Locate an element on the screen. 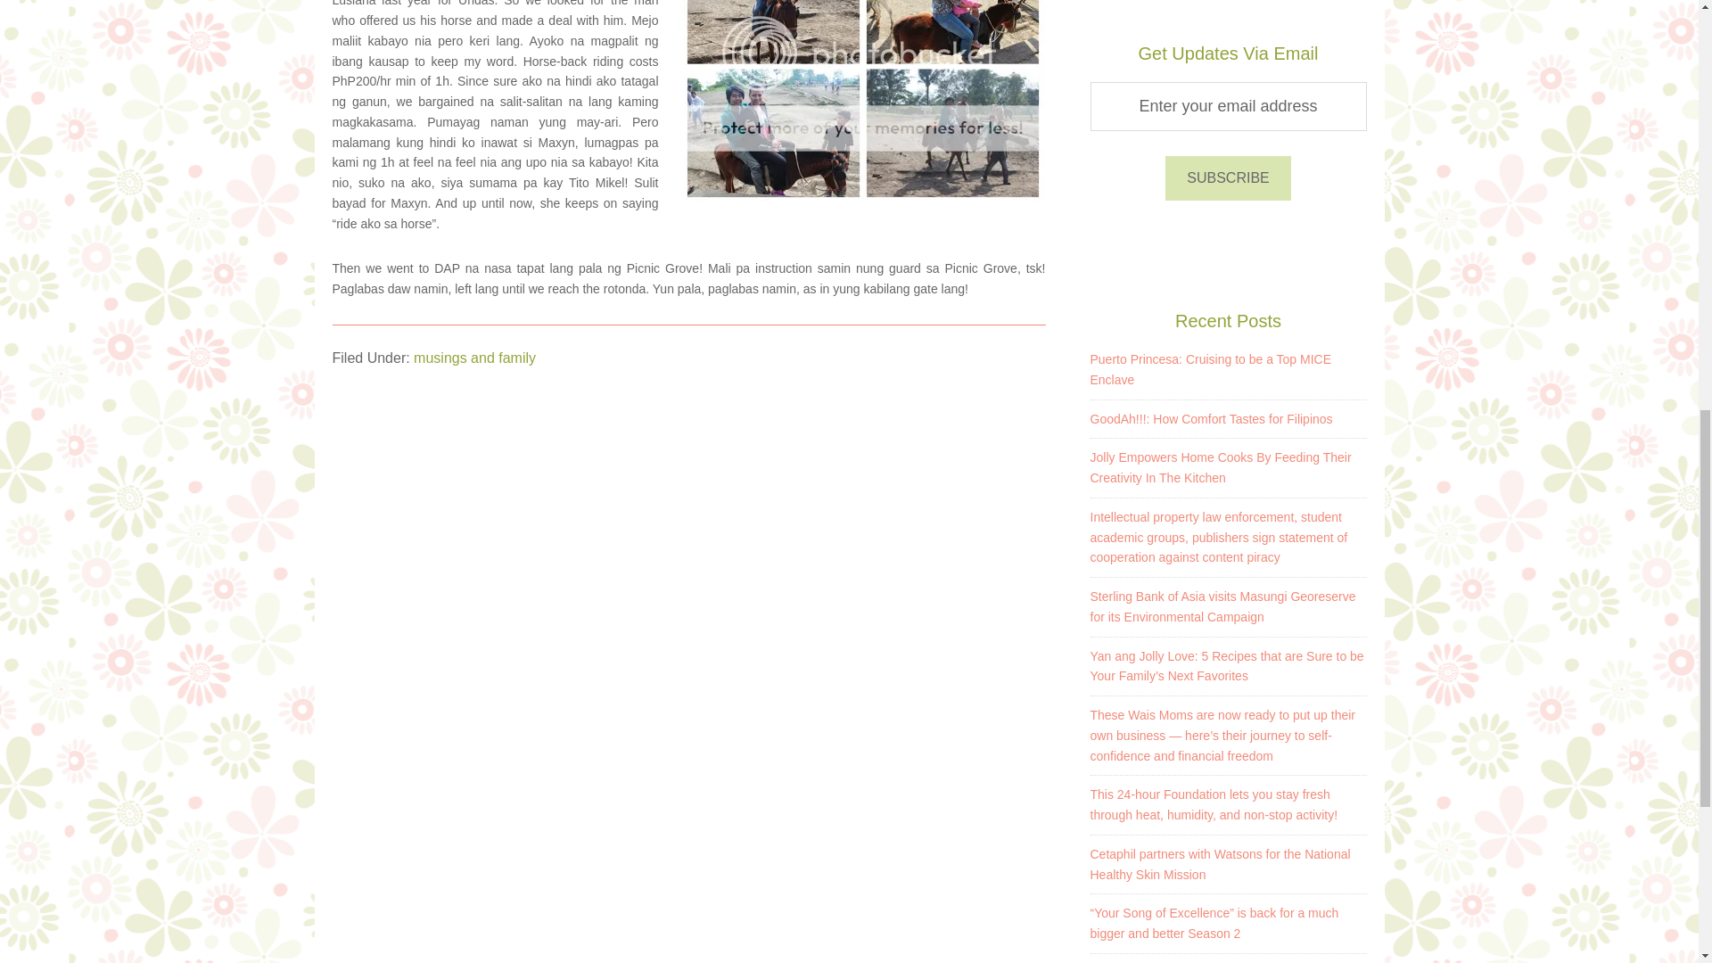 The width and height of the screenshot is (1712, 963). Subscribe is located at coordinates (1228, 177).